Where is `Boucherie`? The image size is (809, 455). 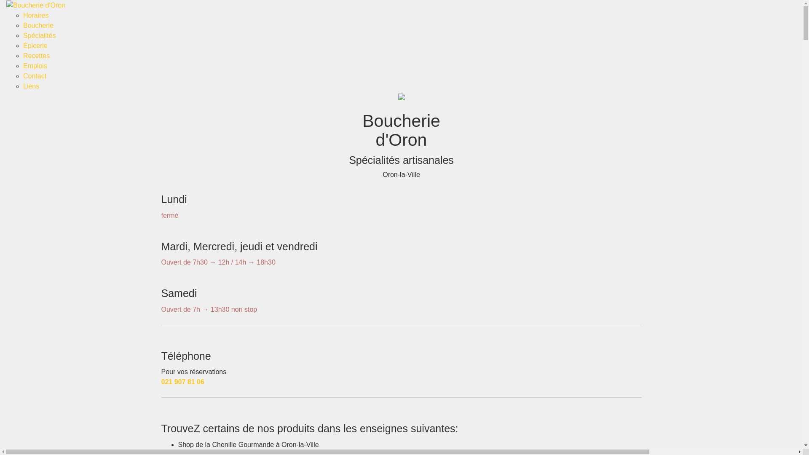 Boucherie is located at coordinates (38, 25).